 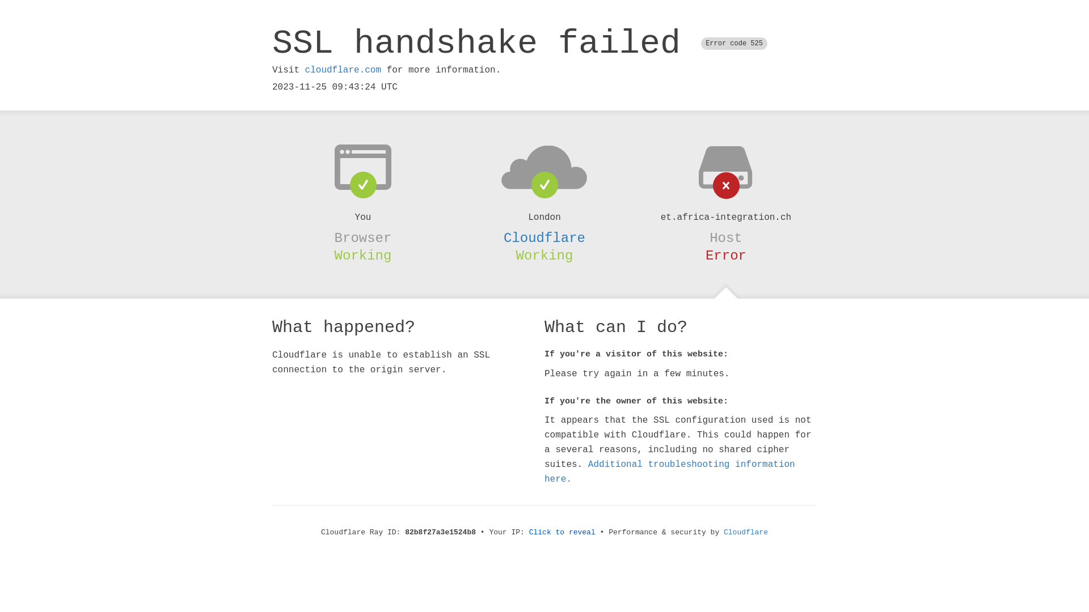 I want to click on Click to reveal, so click(x=563, y=533).